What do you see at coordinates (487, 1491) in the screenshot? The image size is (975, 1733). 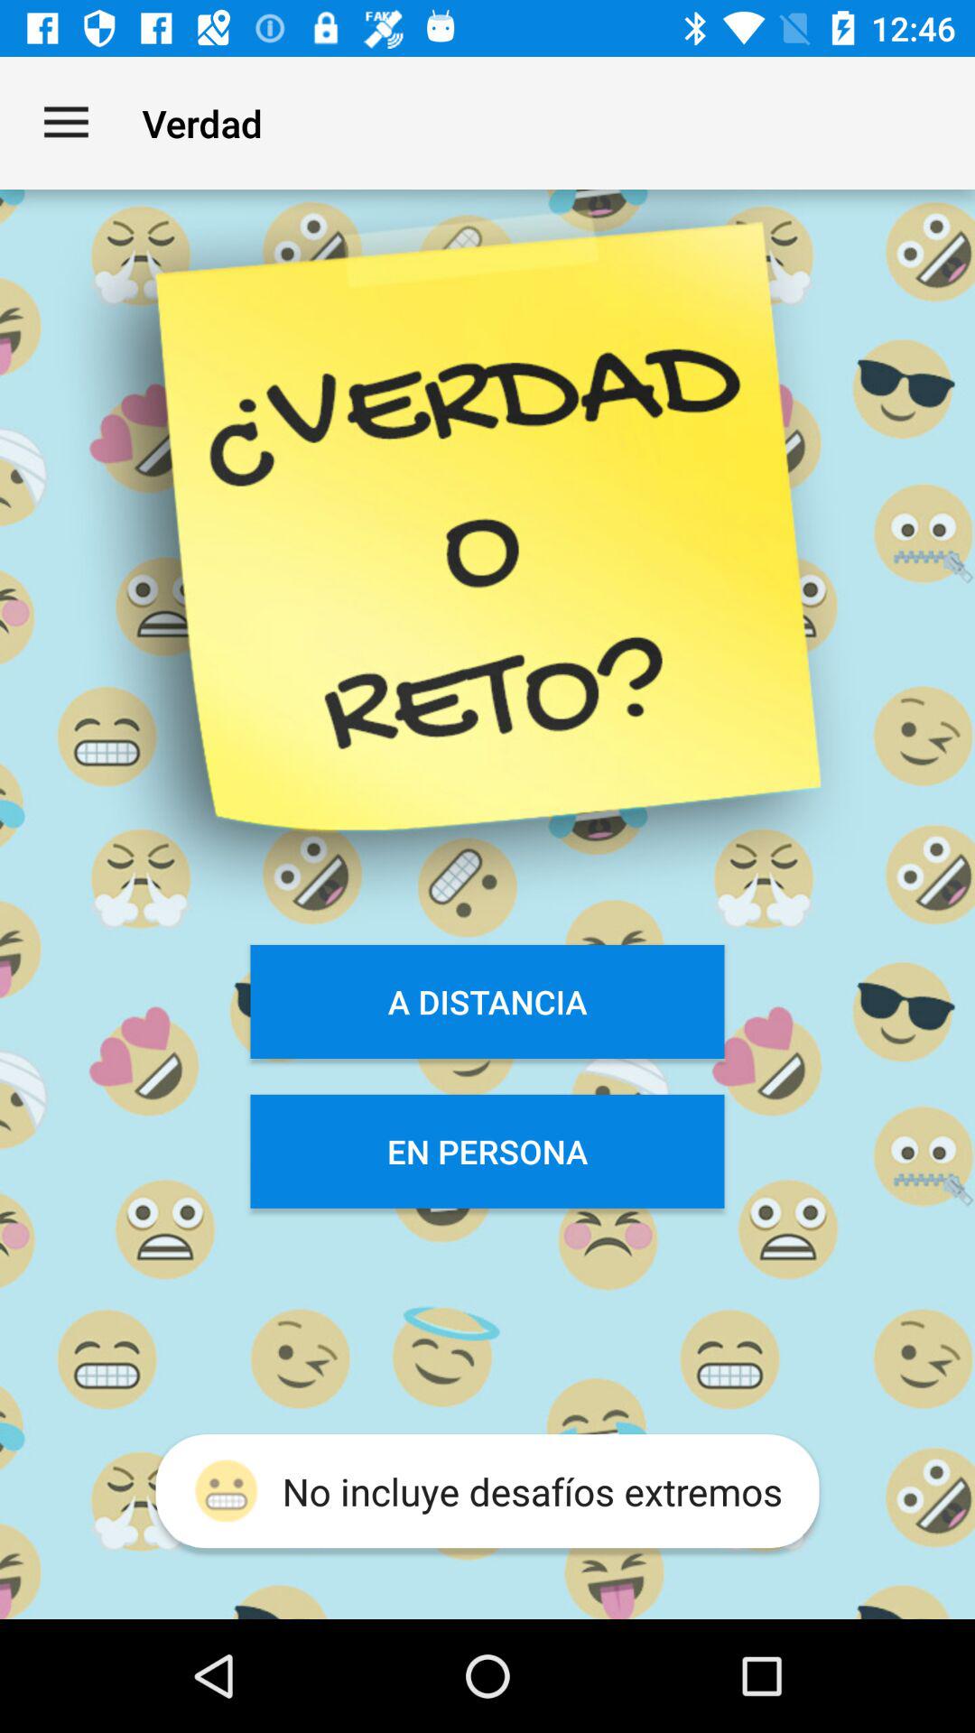 I see `choose the icon below en persona` at bounding box center [487, 1491].